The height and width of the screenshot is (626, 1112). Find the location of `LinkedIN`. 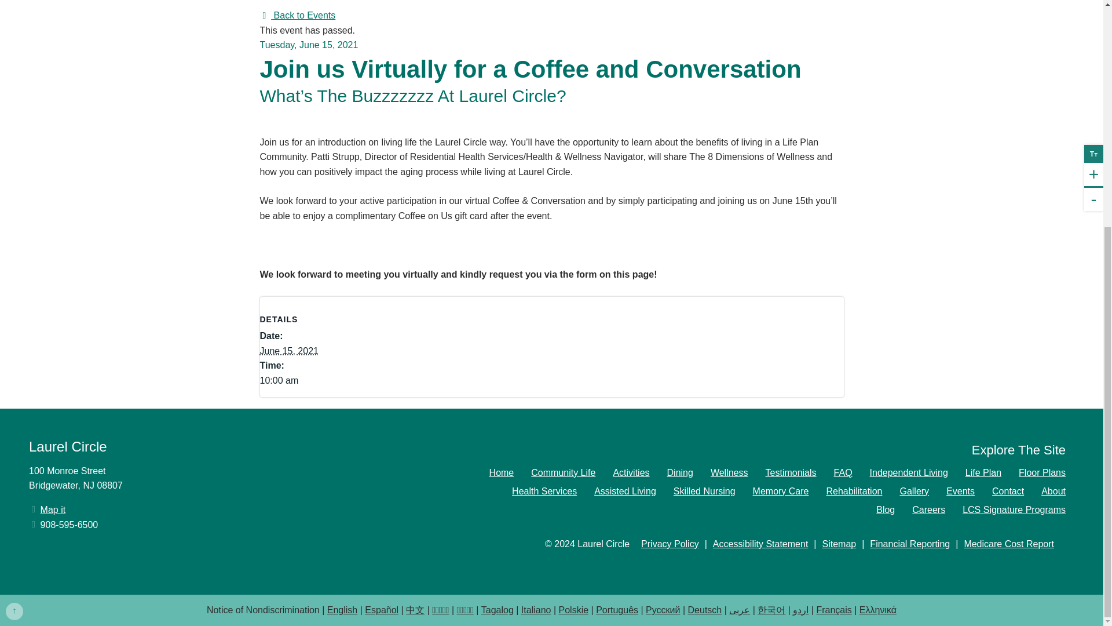

LinkedIN is located at coordinates (69, 525).